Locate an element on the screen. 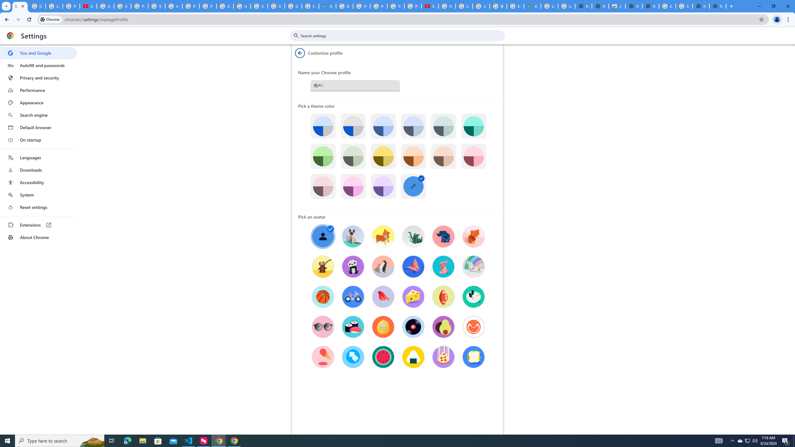 This screenshot has width=795, height=447. Languages is located at coordinates (39, 158).